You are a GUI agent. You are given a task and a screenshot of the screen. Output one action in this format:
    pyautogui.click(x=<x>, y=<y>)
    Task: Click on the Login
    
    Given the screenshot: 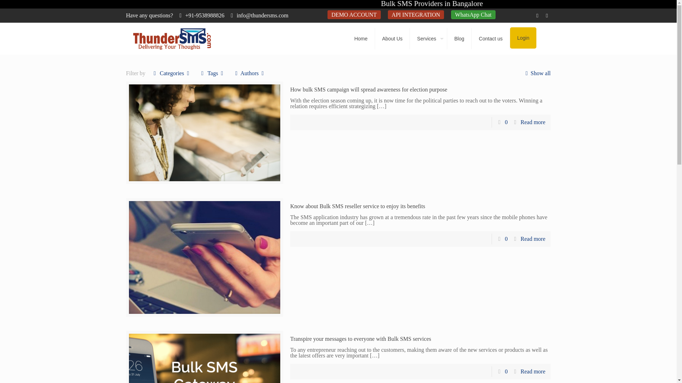 What is the action you would take?
    pyautogui.click(x=523, y=38)
    